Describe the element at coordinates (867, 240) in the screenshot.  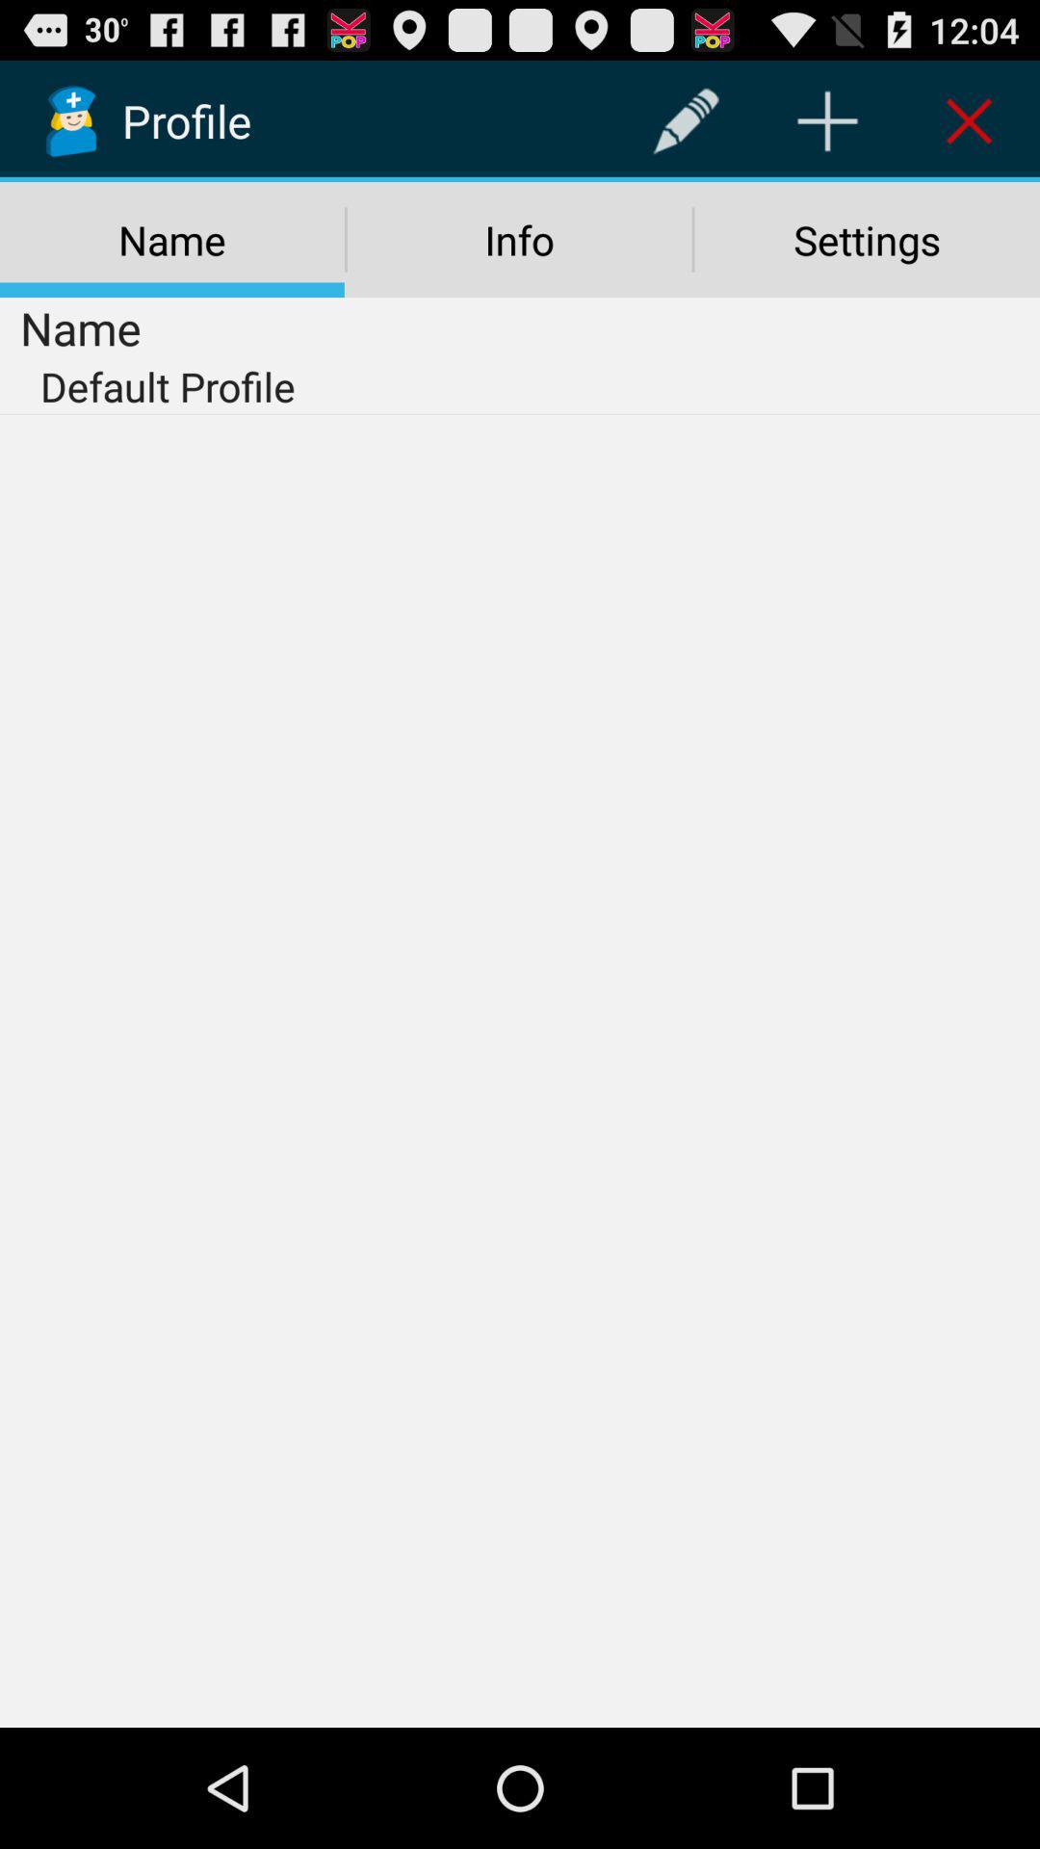
I see `open icon to the right of the info` at that location.